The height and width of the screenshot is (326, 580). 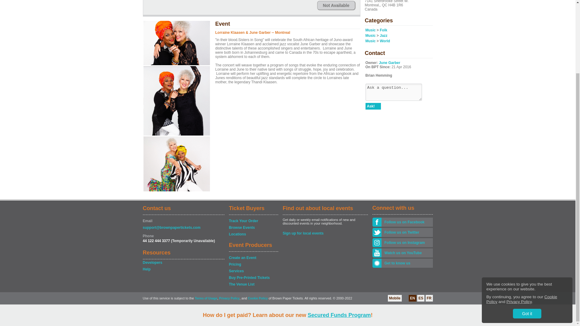 What do you see at coordinates (370, 36) in the screenshot?
I see `Music` at bounding box center [370, 36].